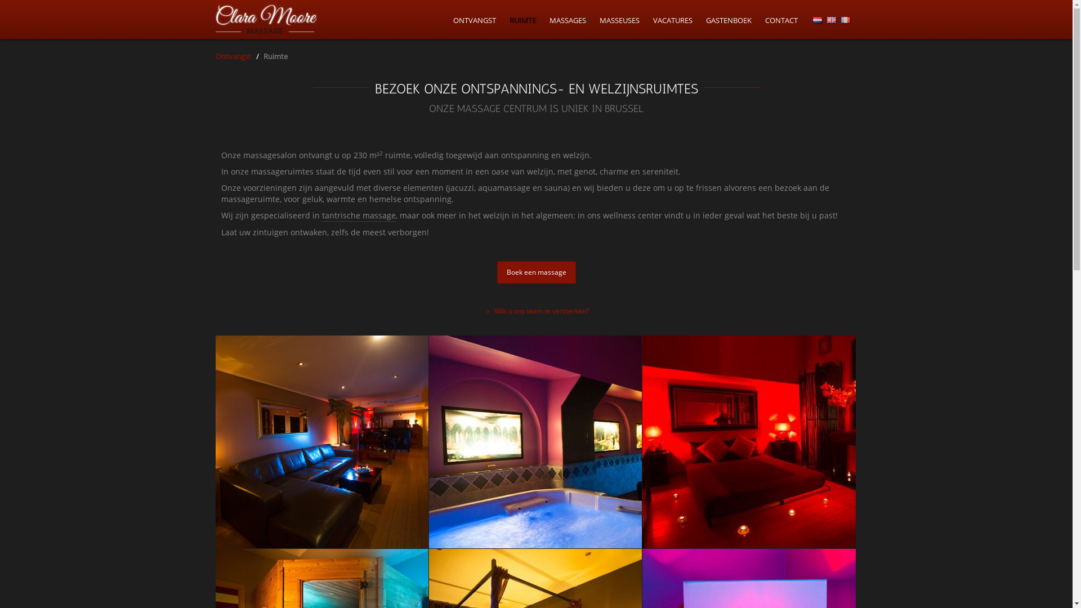 The image size is (1081, 608). I want to click on GASTENBOEK, so click(729, 20).